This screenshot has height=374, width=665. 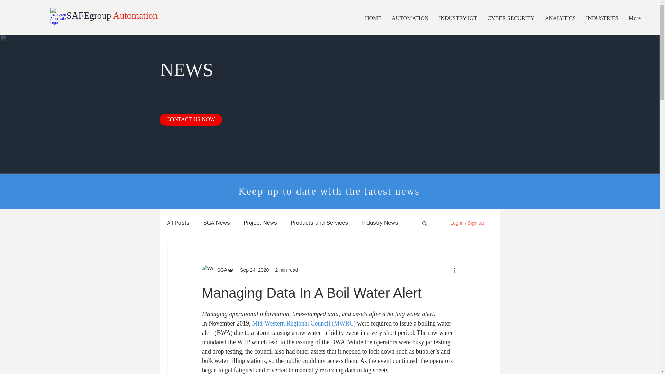 What do you see at coordinates (560, 18) in the screenshot?
I see `ANALYTICS` at bounding box center [560, 18].